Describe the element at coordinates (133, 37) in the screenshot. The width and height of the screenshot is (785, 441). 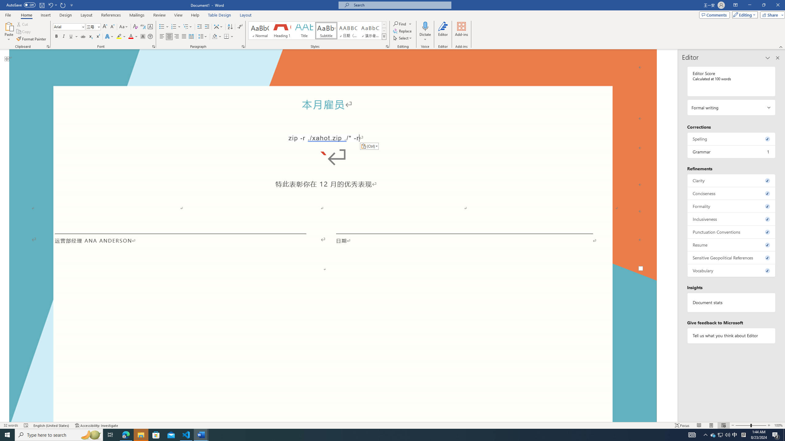
I see `Font Color` at that location.